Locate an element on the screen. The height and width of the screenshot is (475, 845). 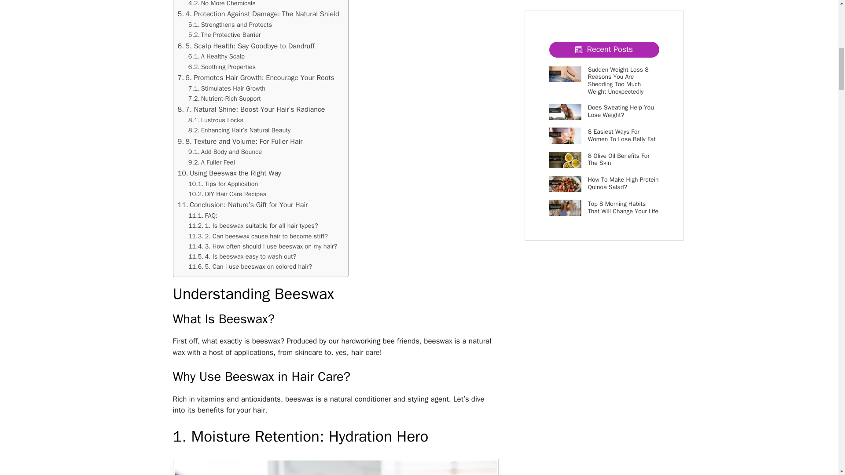
Strengthens and Protects is located at coordinates (230, 25).